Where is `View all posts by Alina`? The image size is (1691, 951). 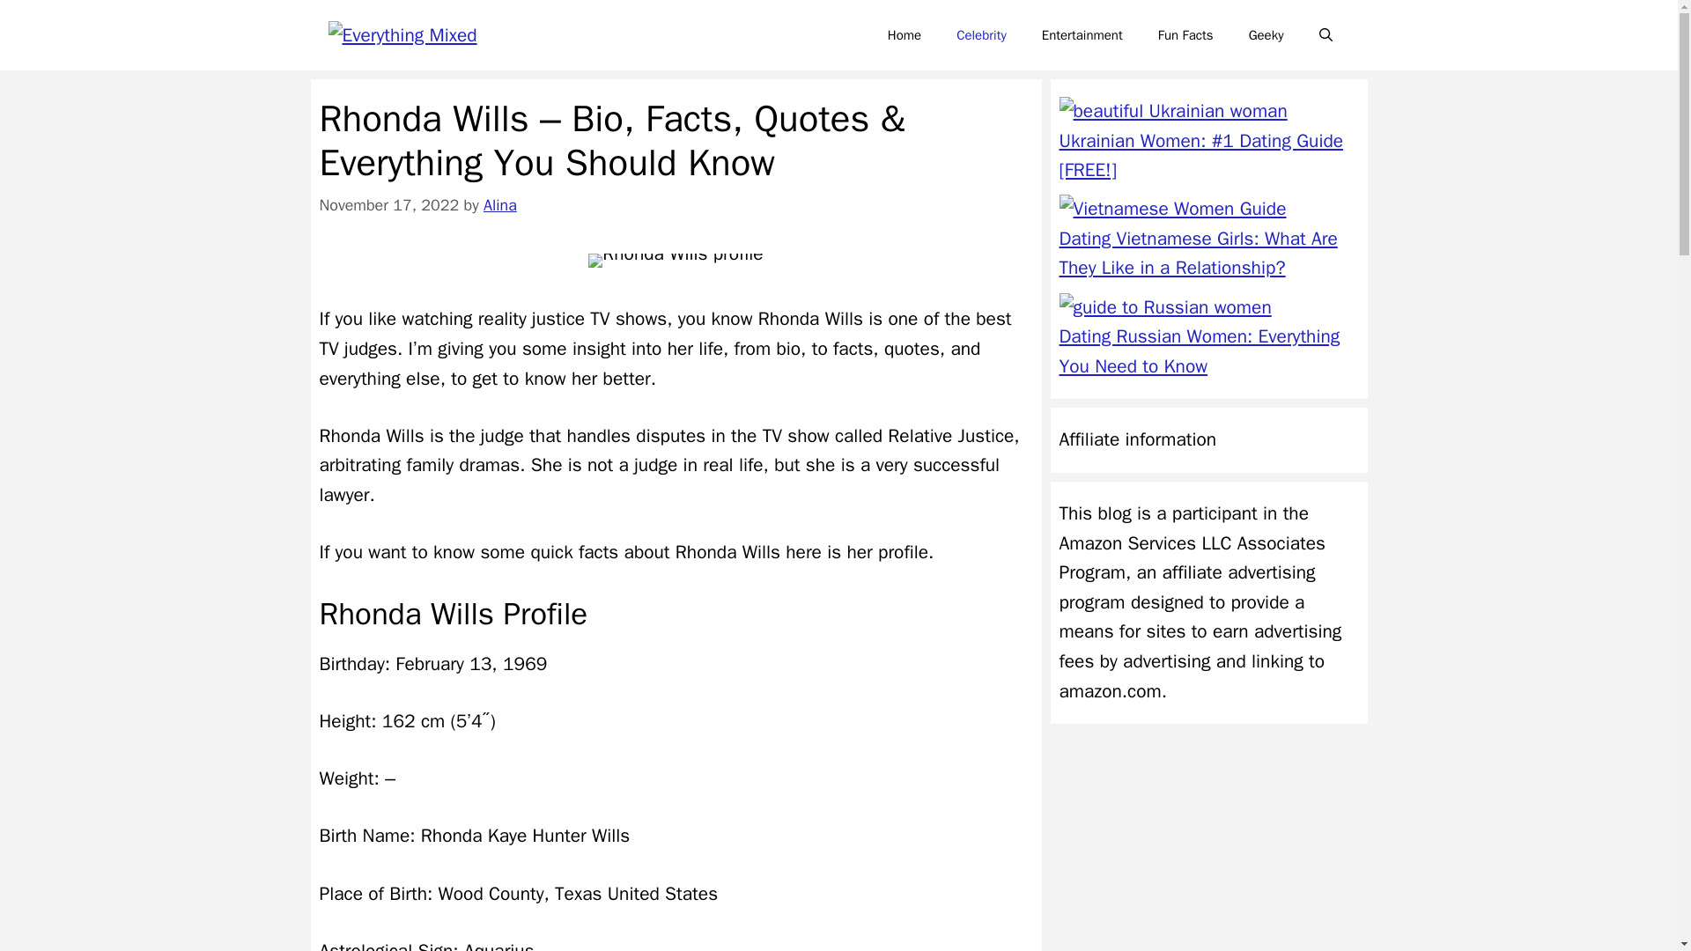 View all posts by Alina is located at coordinates (500, 205).